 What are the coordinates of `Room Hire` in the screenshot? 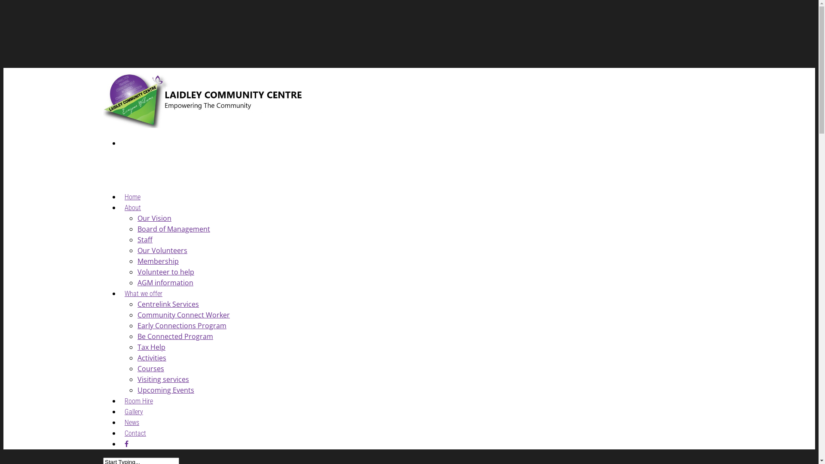 It's located at (139, 403).